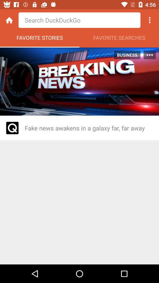  Describe the element at coordinates (79, 20) in the screenshot. I see `press item above favorite stories app` at that location.